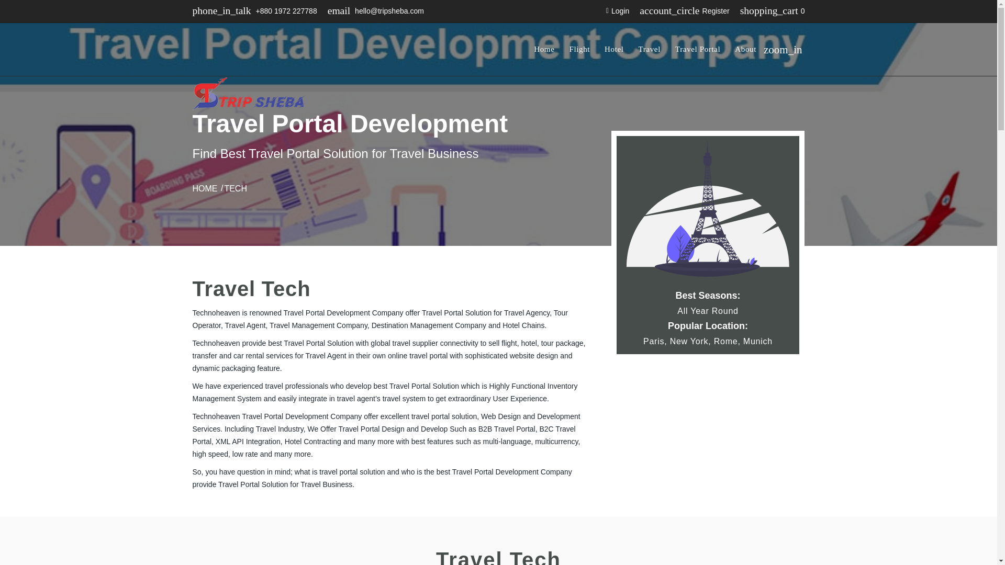  Describe the element at coordinates (613, 60) in the screenshot. I see `Hotel` at that location.